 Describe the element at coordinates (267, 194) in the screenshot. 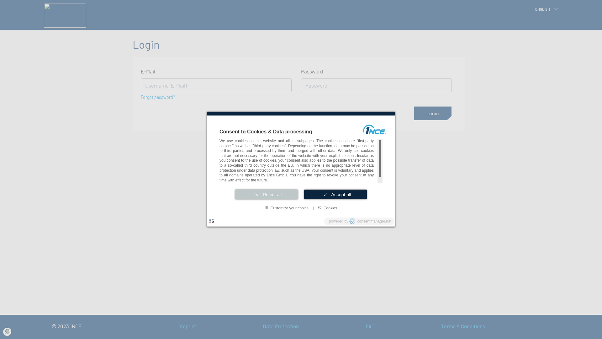

I see `Reject all` at that location.